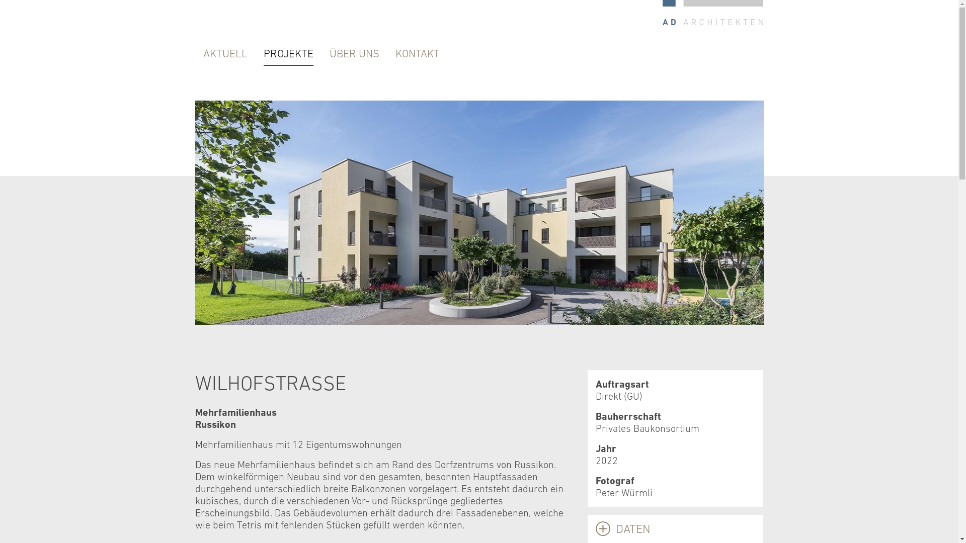 The width and height of the screenshot is (966, 543). Describe the element at coordinates (676, 529) in the screenshot. I see `DATEN` at that location.